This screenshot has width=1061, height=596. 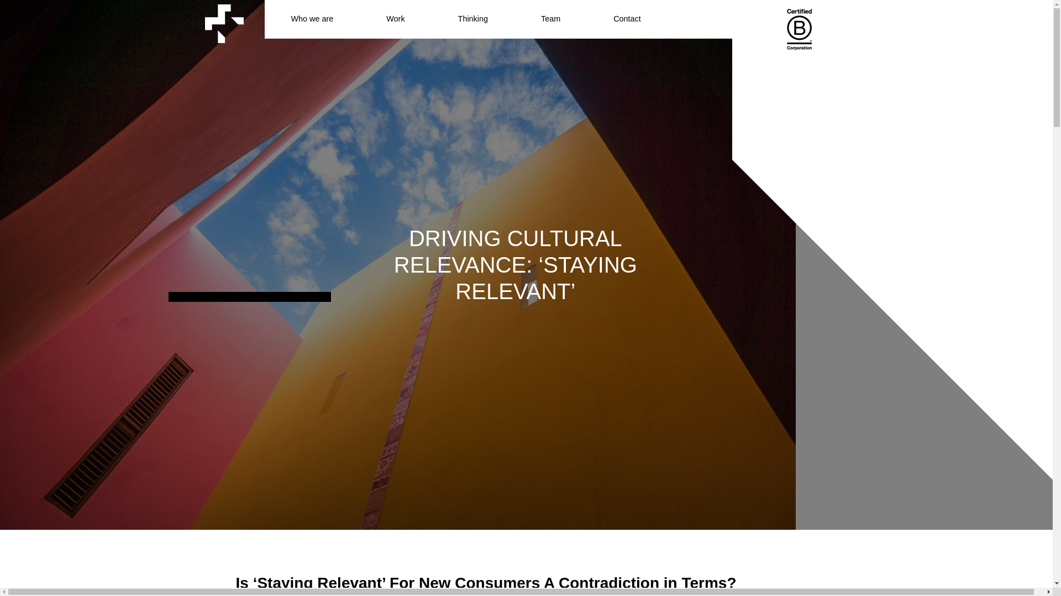 What do you see at coordinates (473, 19) in the screenshot?
I see `Thinking` at bounding box center [473, 19].